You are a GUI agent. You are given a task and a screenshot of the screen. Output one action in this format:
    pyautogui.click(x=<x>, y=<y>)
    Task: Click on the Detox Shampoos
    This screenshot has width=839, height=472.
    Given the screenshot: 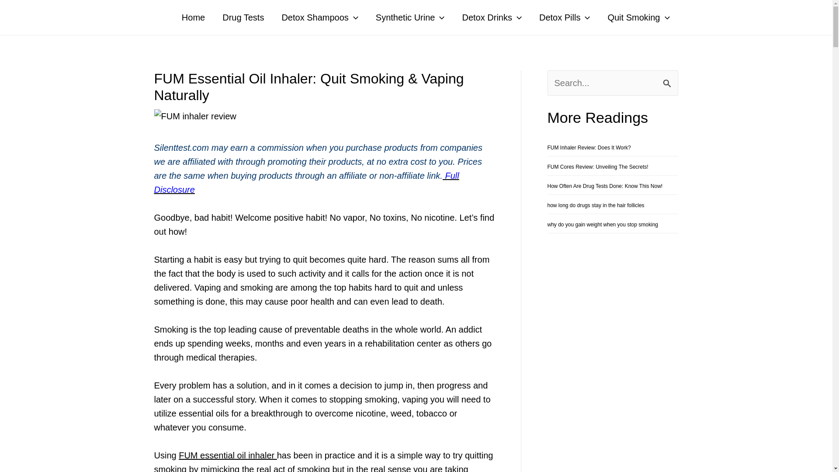 What is the action you would take?
    pyautogui.click(x=320, y=17)
    